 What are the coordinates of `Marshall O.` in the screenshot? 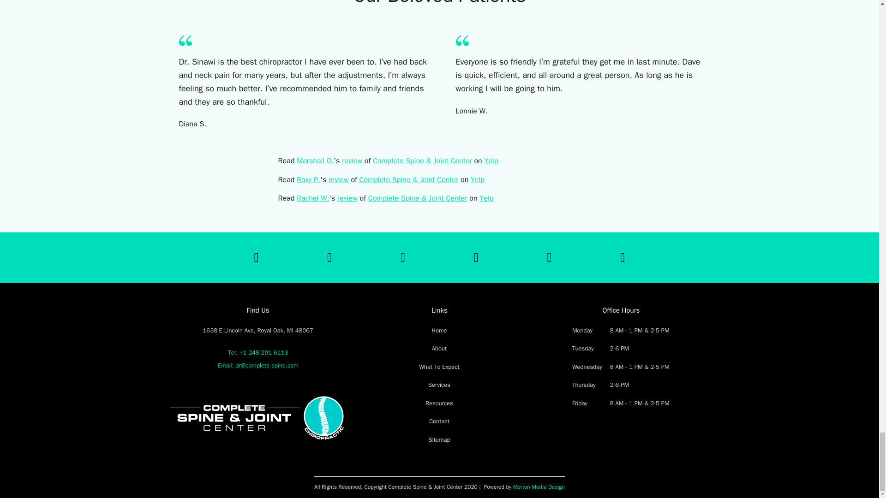 It's located at (315, 160).